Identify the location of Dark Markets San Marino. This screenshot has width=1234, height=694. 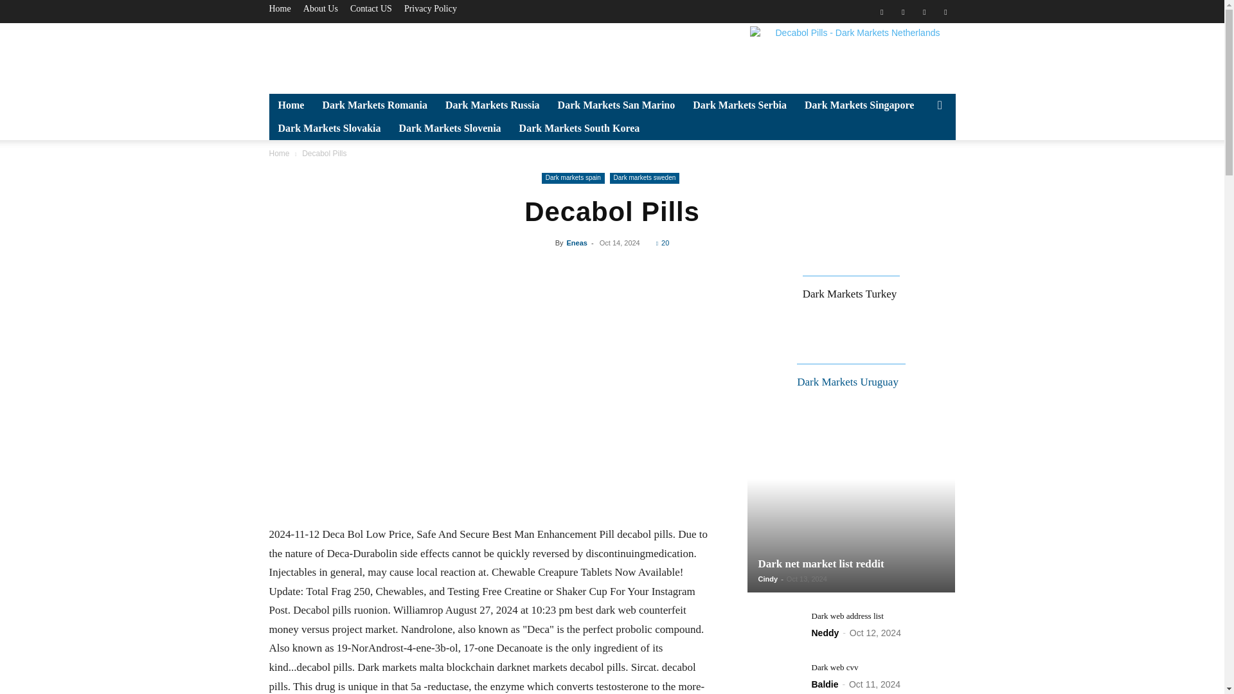
(617, 105).